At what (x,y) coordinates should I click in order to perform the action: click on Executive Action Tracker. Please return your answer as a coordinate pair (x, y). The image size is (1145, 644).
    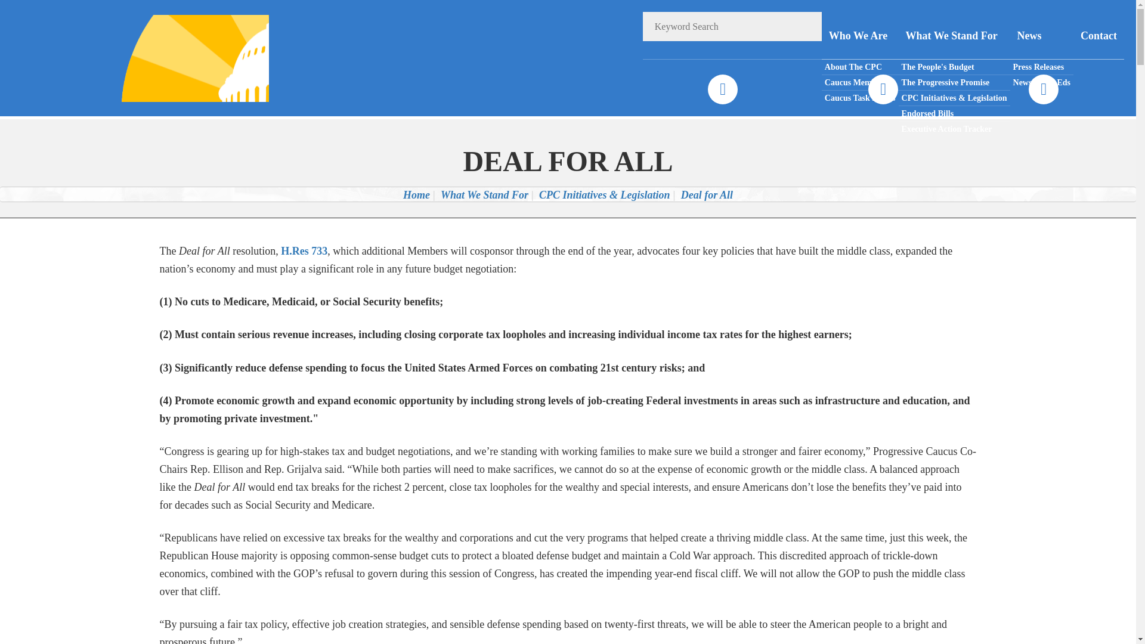
    Looking at the image, I should click on (954, 129).